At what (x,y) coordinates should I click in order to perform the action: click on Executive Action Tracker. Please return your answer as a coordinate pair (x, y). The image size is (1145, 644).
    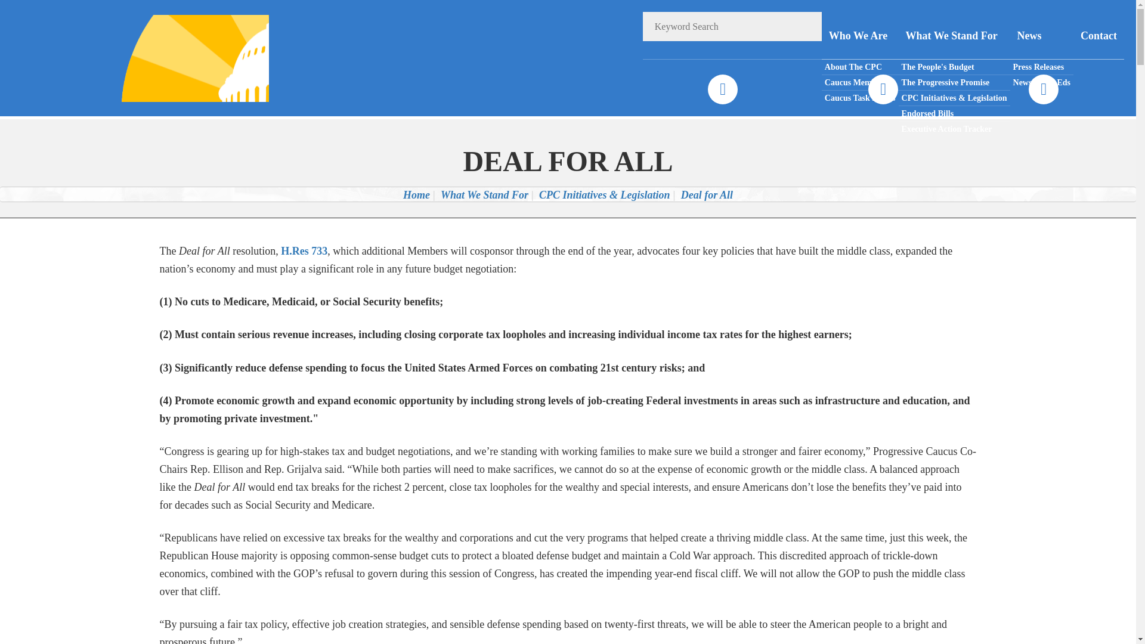
    Looking at the image, I should click on (954, 129).